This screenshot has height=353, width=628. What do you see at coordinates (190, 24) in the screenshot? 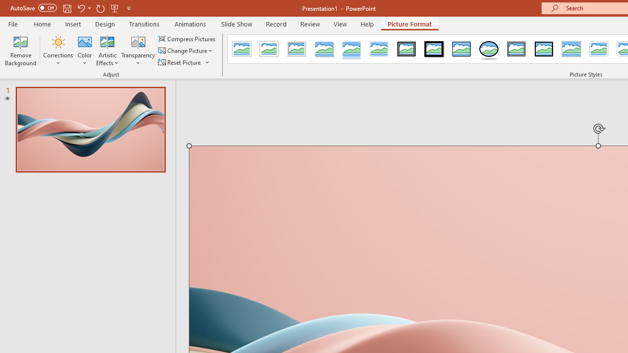
I see `Animations` at bounding box center [190, 24].